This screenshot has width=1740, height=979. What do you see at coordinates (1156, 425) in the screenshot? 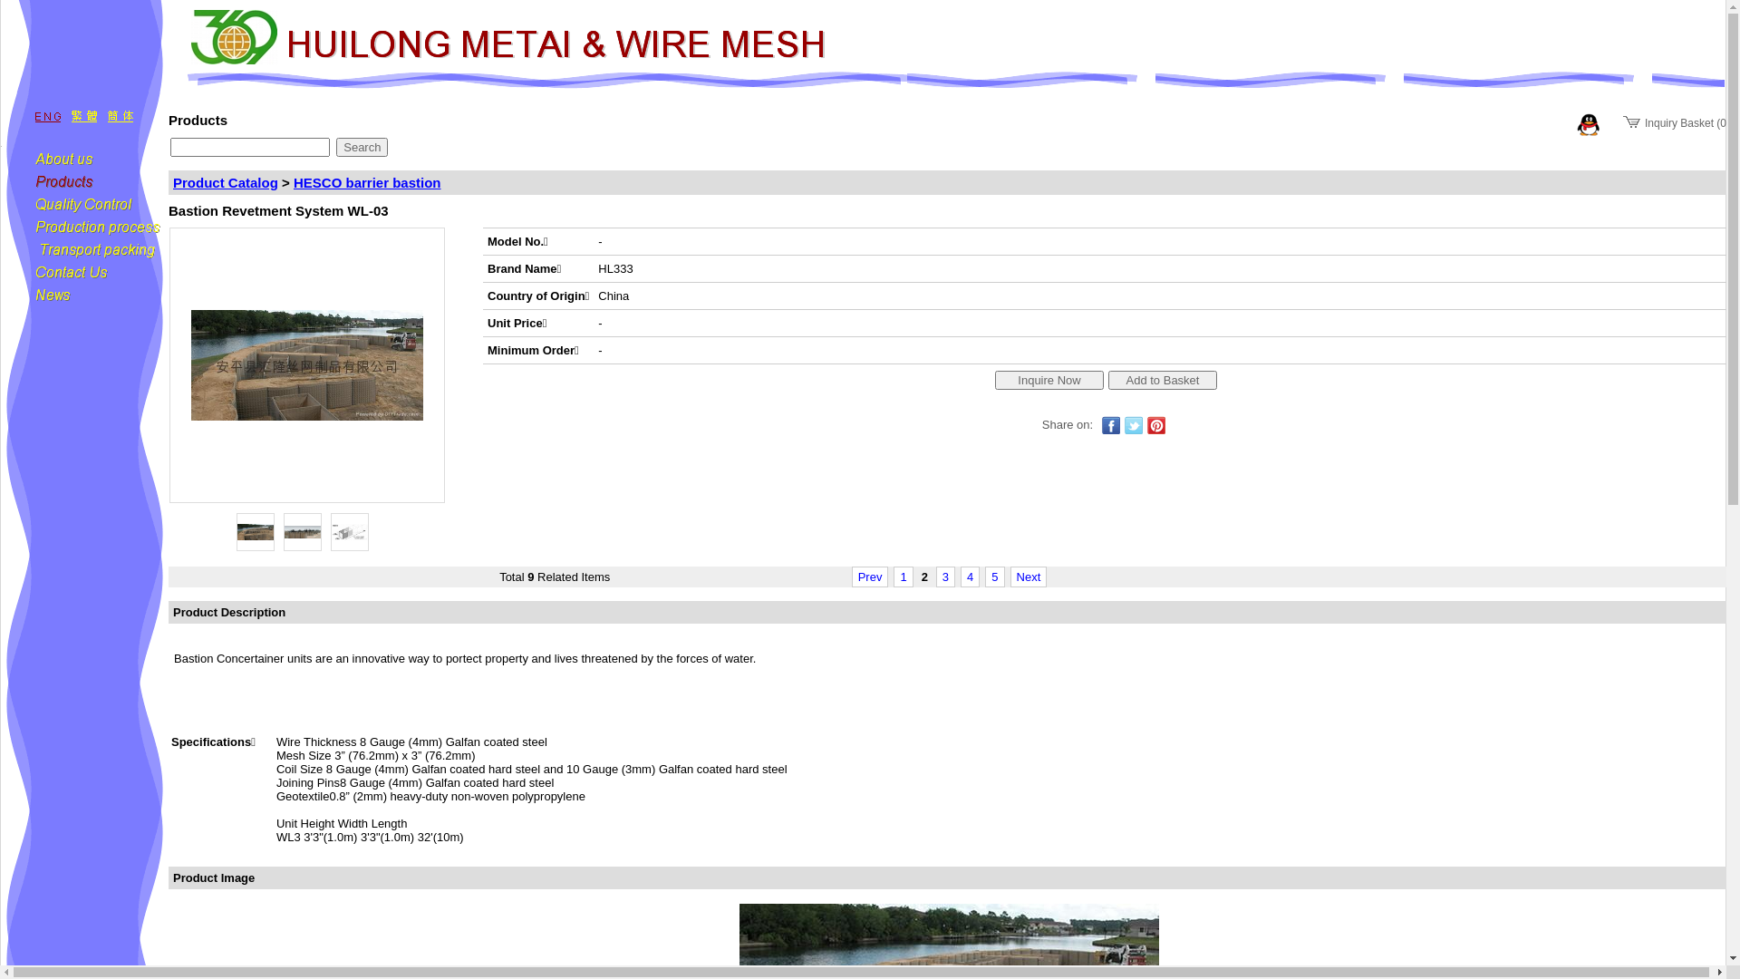
I see `Pinterest` at bounding box center [1156, 425].